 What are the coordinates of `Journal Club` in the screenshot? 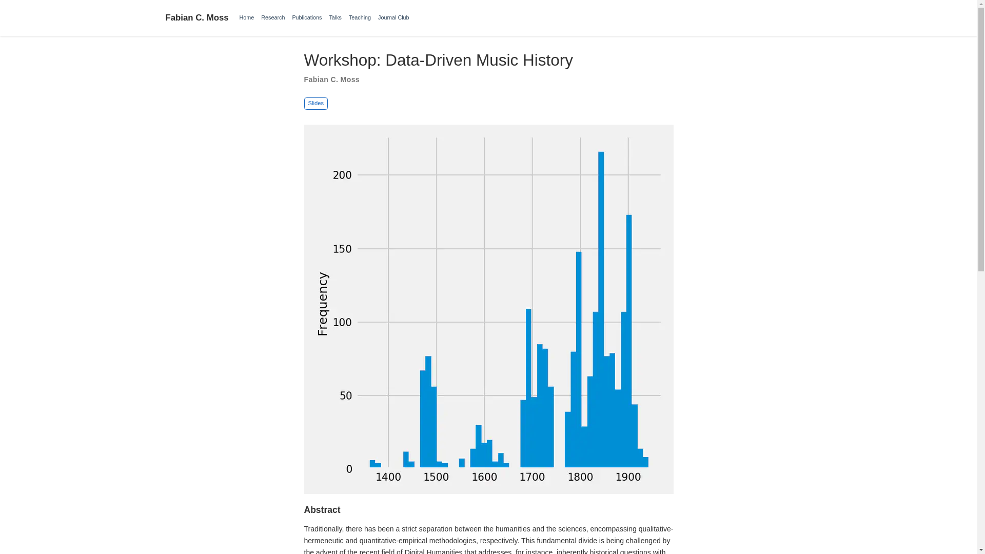 It's located at (393, 17).